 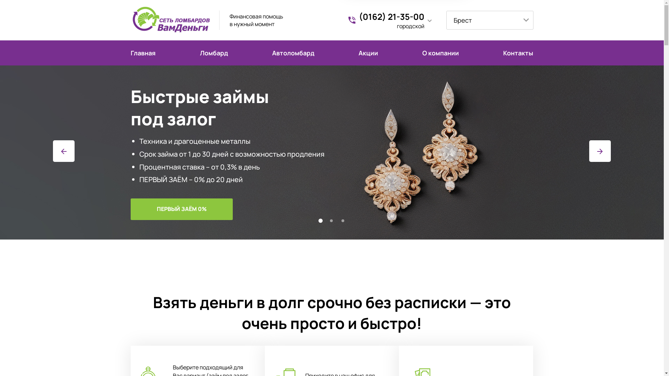 What do you see at coordinates (392, 16) in the screenshot?
I see `(0162) 21-35-00` at bounding box center [392, 16].